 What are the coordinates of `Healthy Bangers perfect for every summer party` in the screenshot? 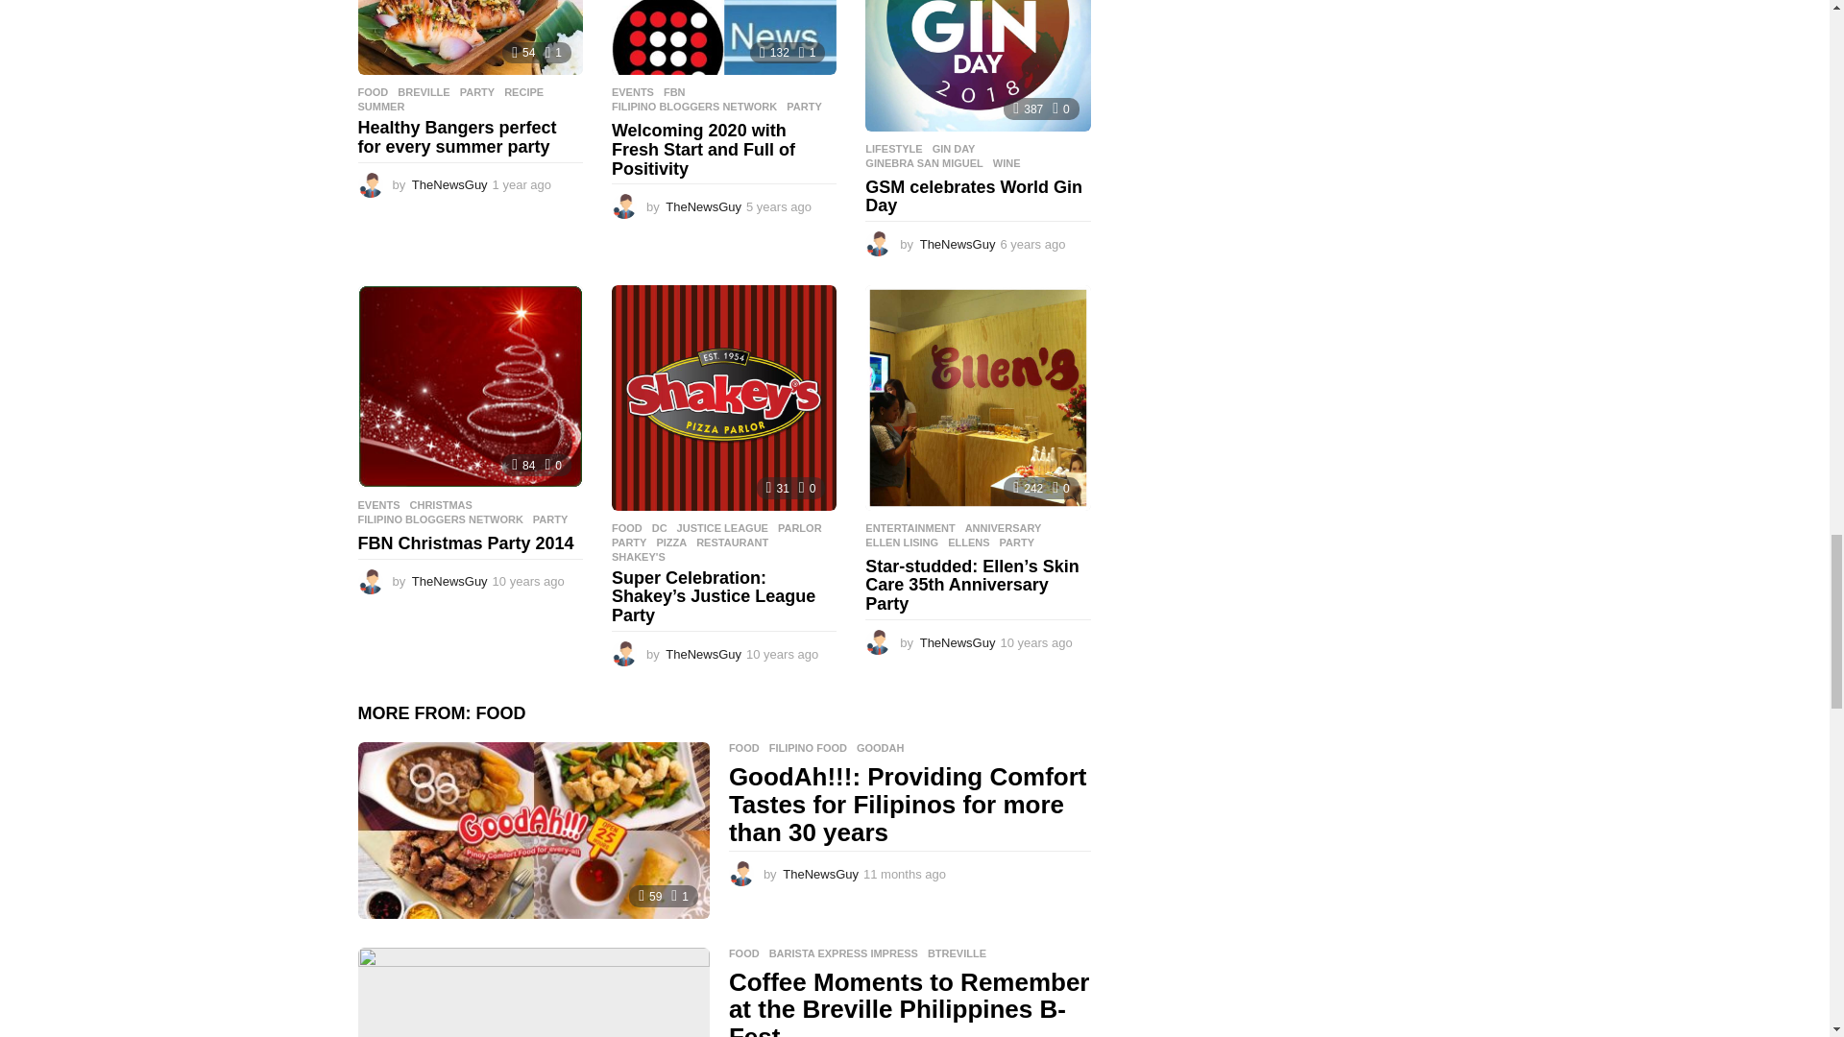 It's located at (470, 36).